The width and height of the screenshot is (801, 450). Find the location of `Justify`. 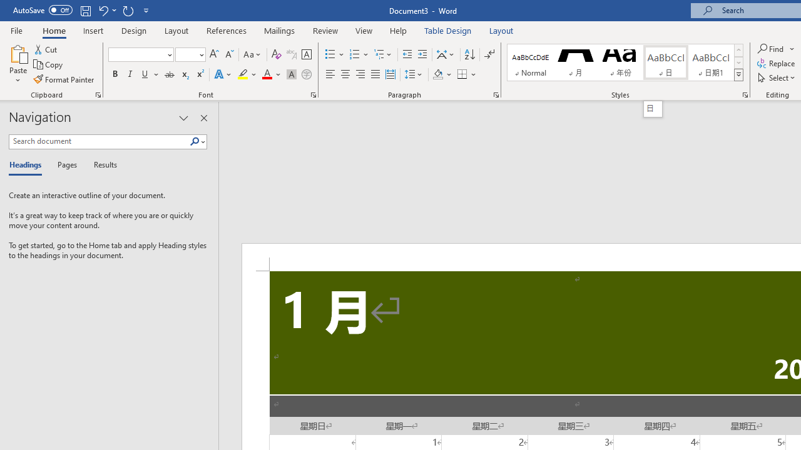

Justify is located at coordinates (375, 75).